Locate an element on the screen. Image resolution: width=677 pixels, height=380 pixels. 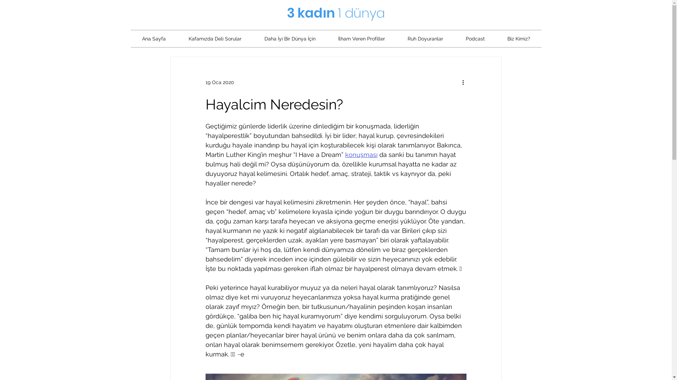
Biz Kimiz? is located at coordinates (518, 39).